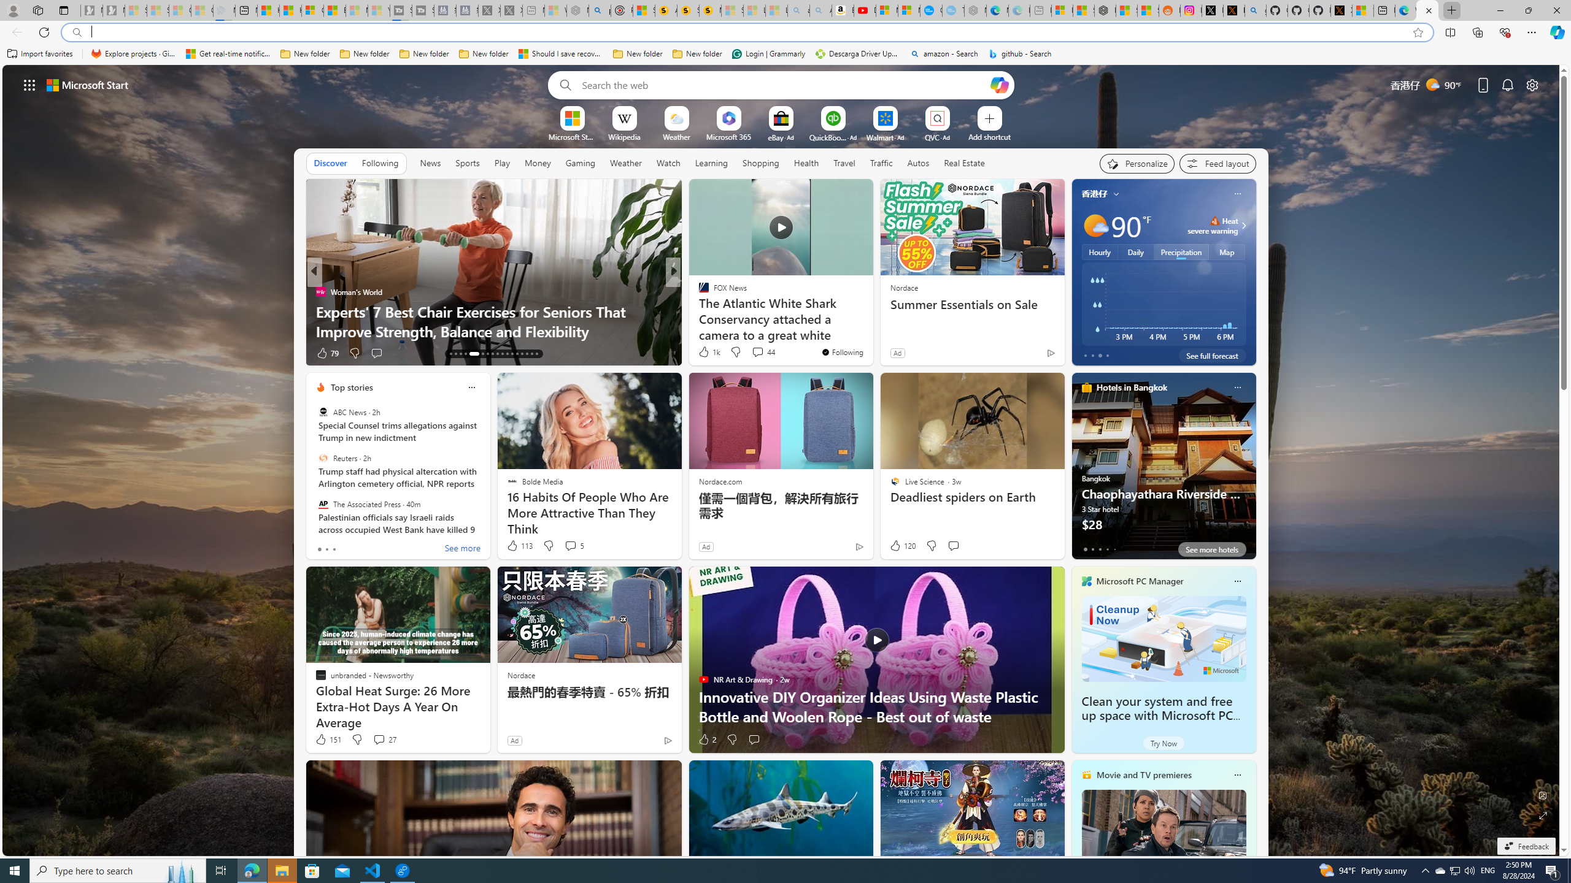  What do you see at coordinates (626, 163) in the screenshot?
I see `Weather` at bounding box center [626, 163].